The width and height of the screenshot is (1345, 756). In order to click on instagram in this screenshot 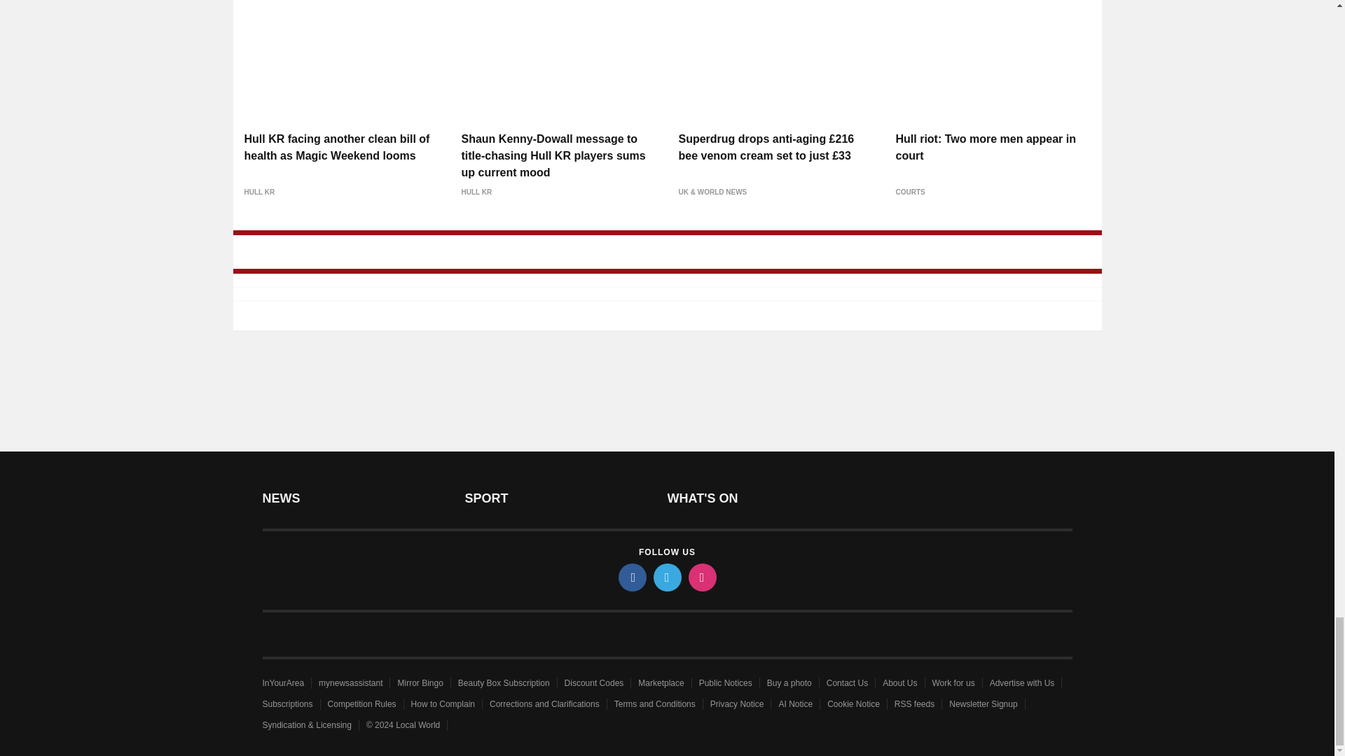, I will do `click(701, 577)`.